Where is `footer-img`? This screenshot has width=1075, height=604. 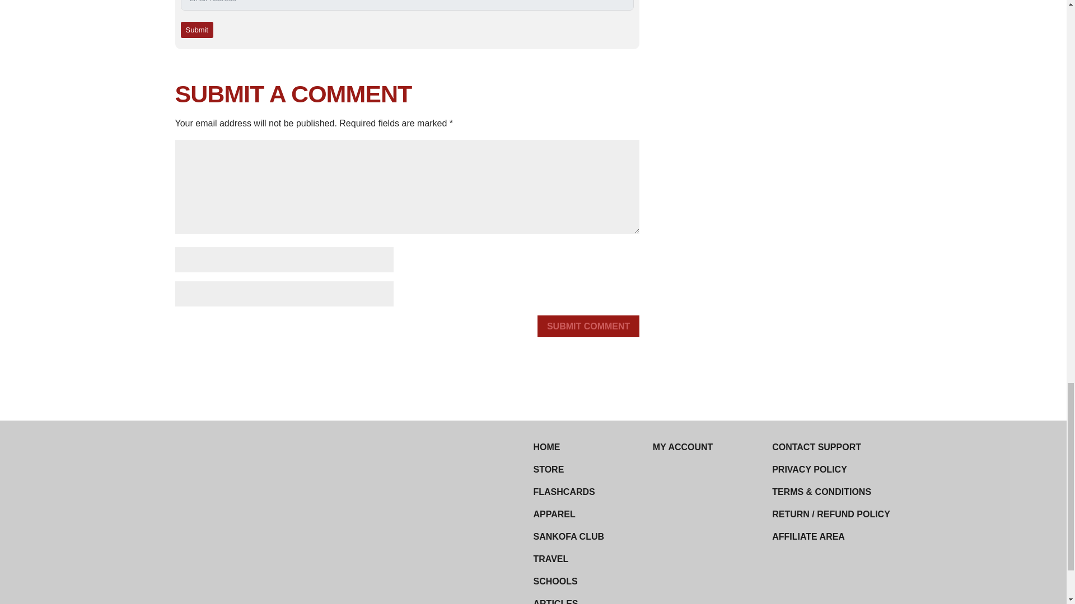
footer-img is located at coordinates (273, 457).